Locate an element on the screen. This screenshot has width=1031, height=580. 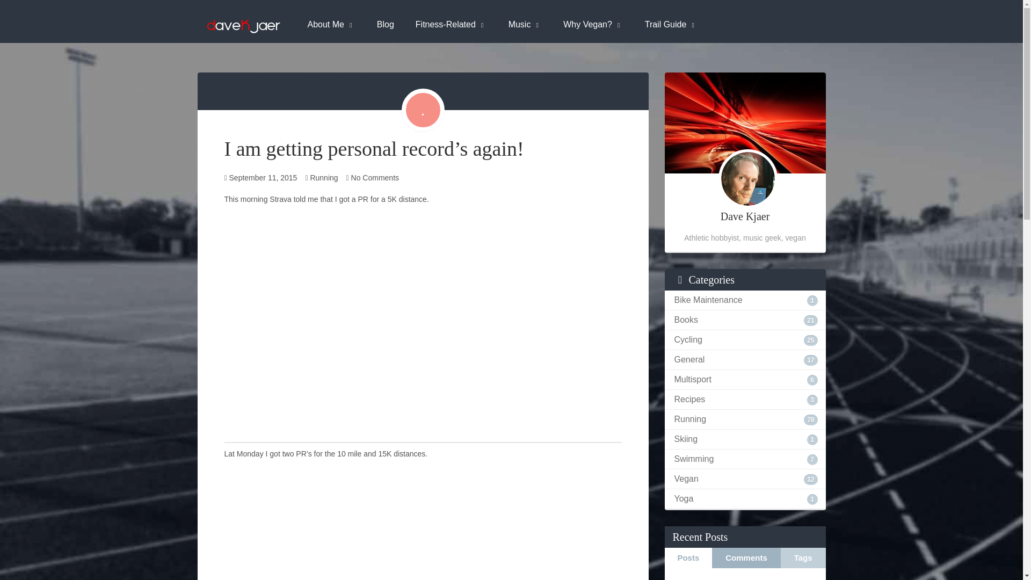
Trail Guide is located at coordinates (671, 24).